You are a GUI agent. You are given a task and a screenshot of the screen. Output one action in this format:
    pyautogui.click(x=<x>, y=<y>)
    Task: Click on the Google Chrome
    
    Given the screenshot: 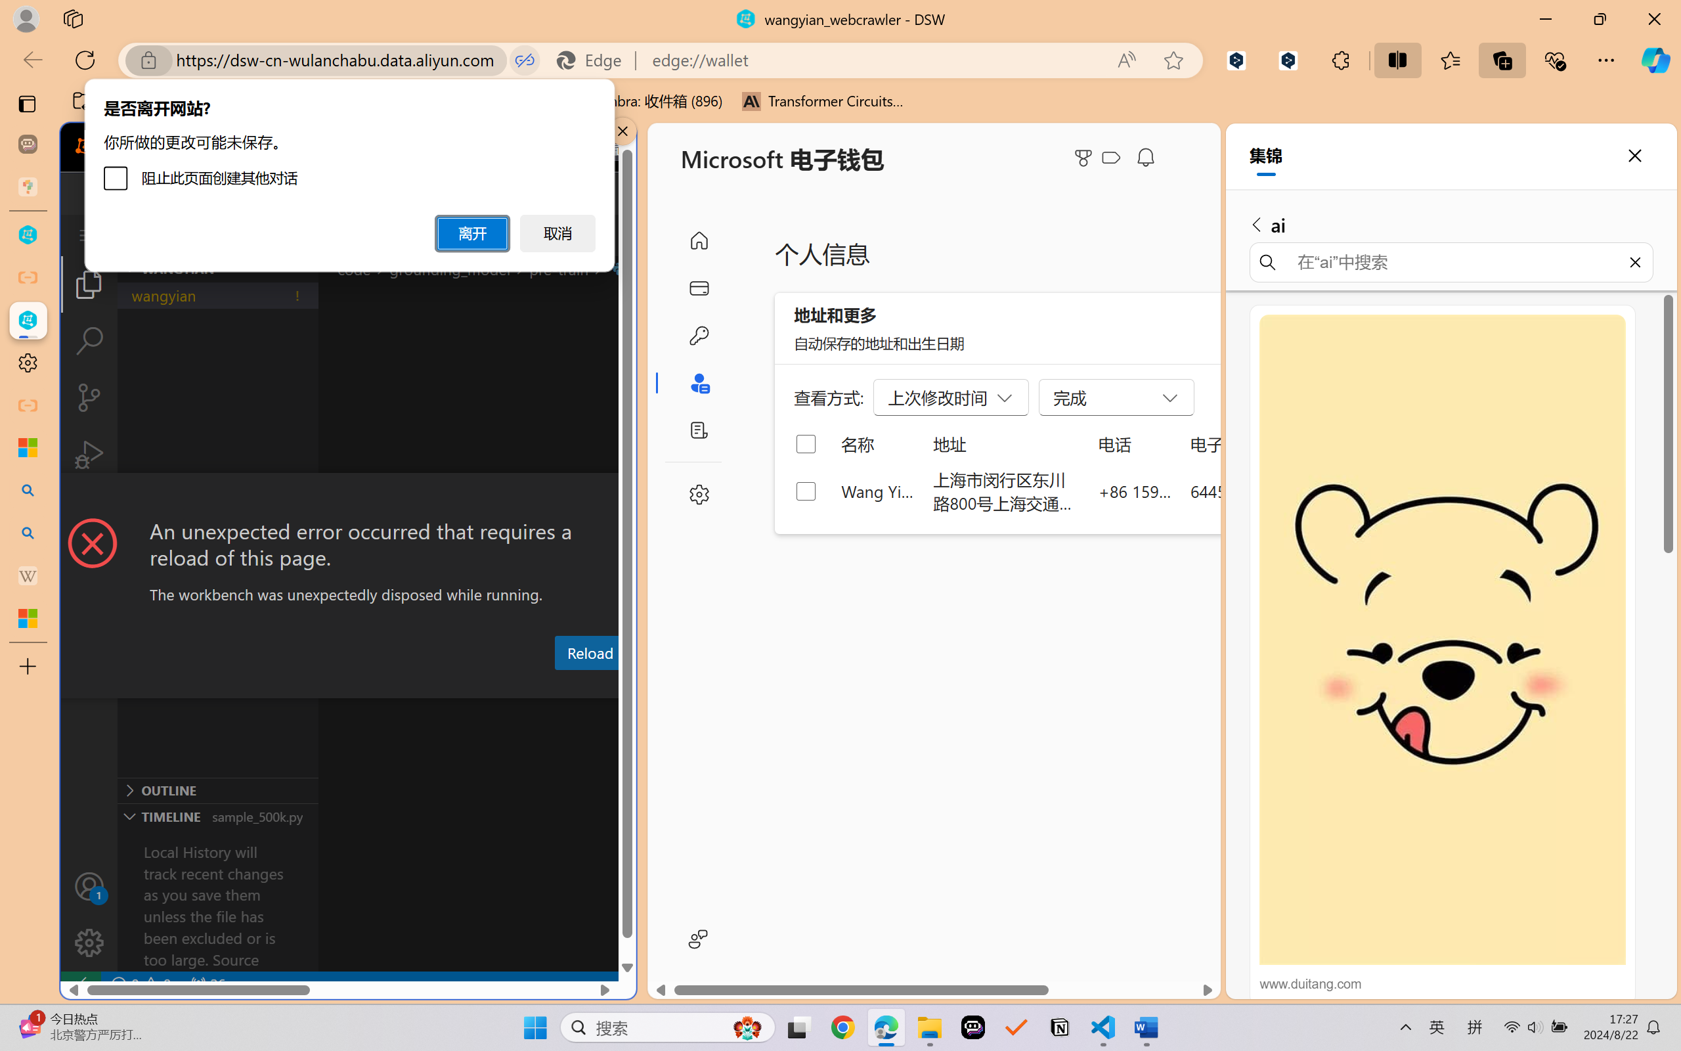 What is the action you would take?
    pyautogui.click(x=842, y=1027)
    